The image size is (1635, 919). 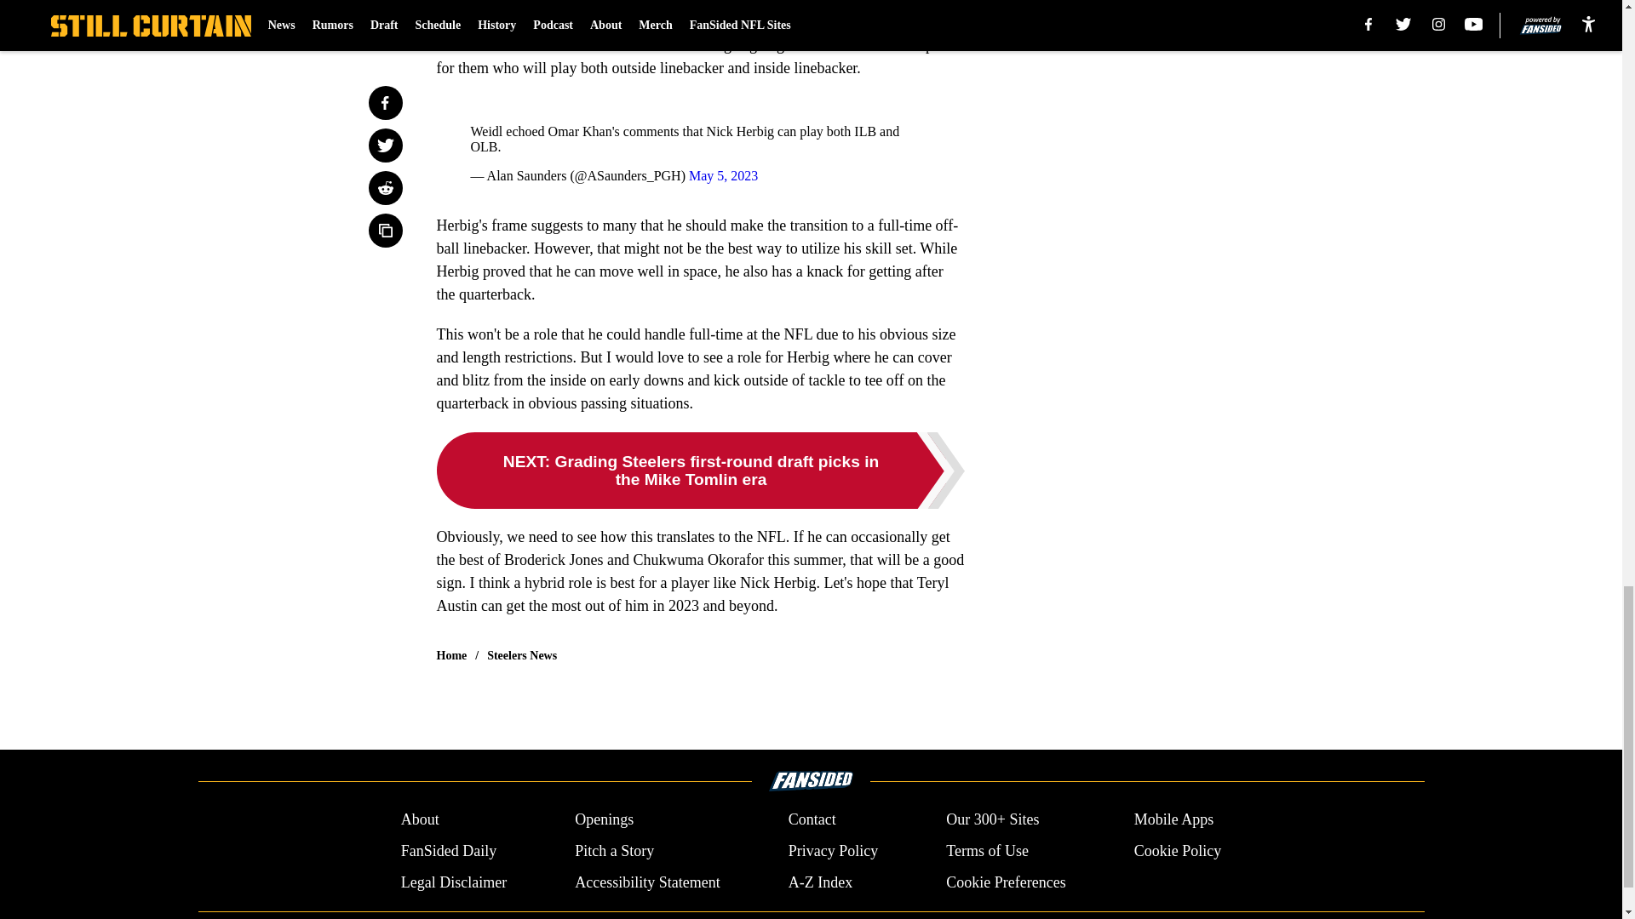 What do you see at coordinates (1174, 820) in the screenshot?
I see `Mobile Apps` at bounding box center [1174, 820].